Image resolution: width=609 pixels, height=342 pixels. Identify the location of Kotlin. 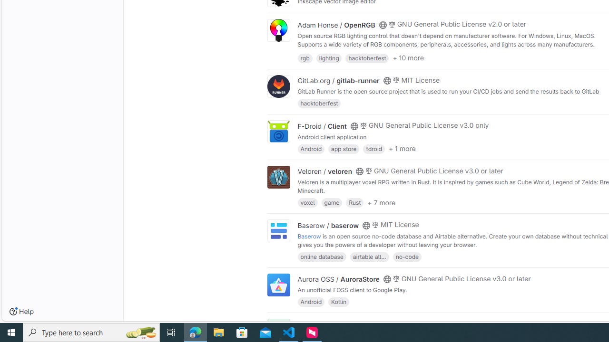
(339, 301).